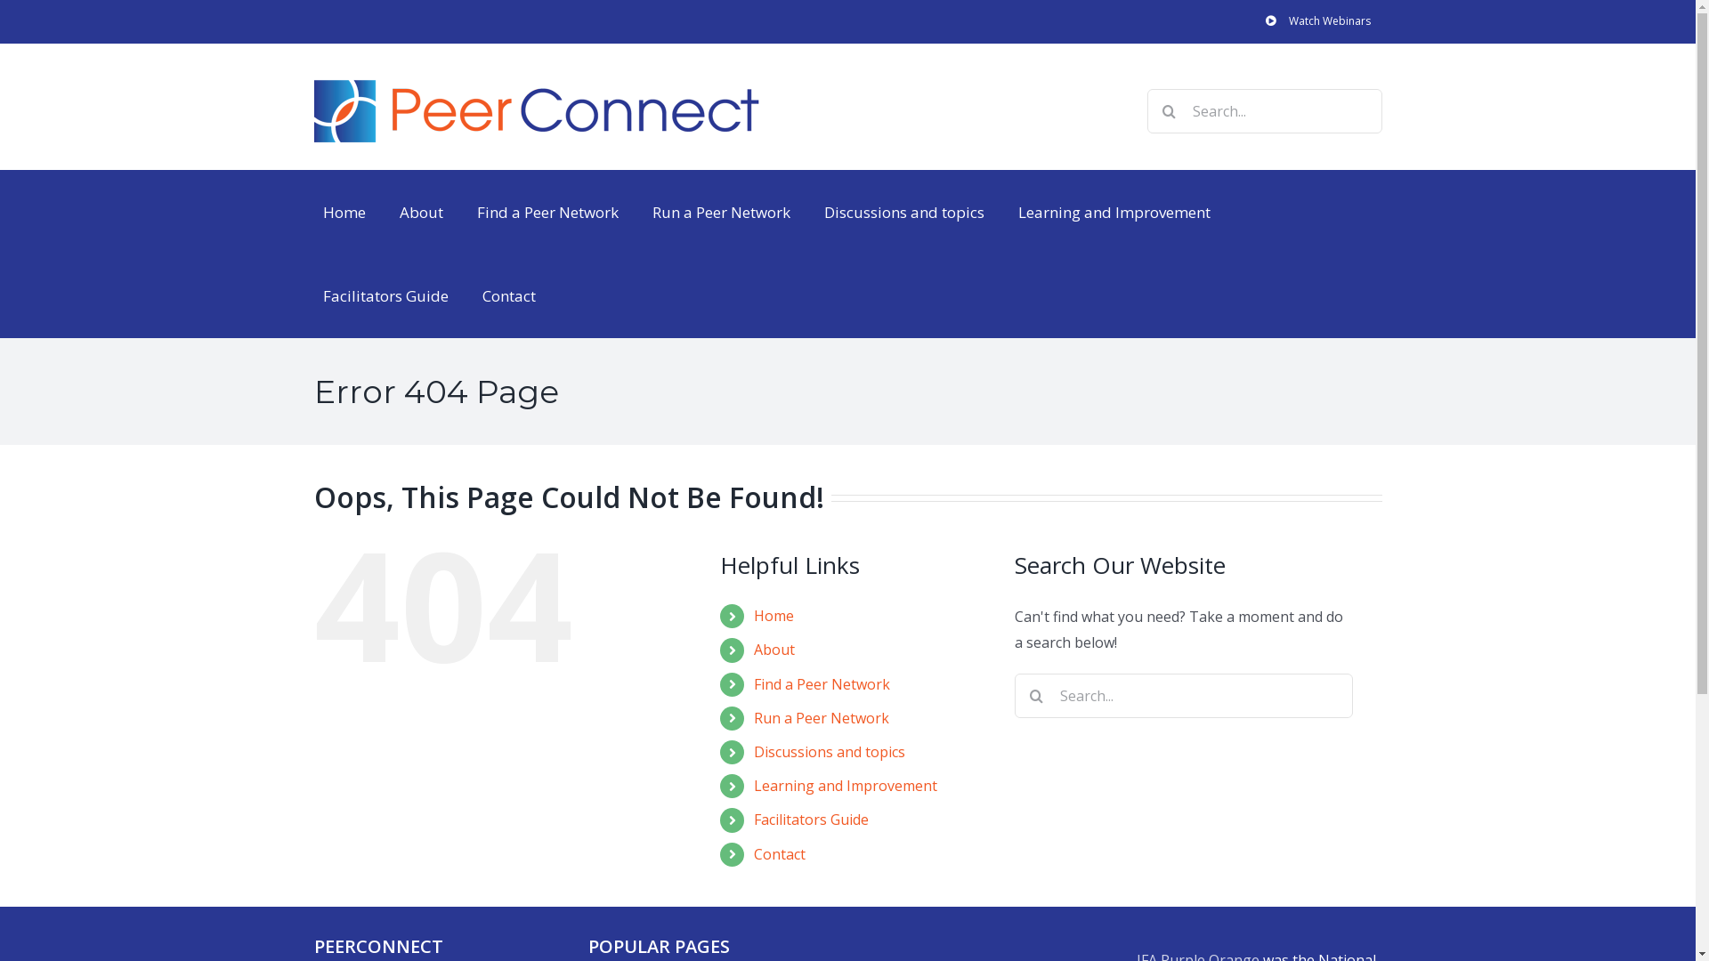  Describe the element at coordinates (904, 212) in the screenshot. I see `Discussions and topics` at that location.